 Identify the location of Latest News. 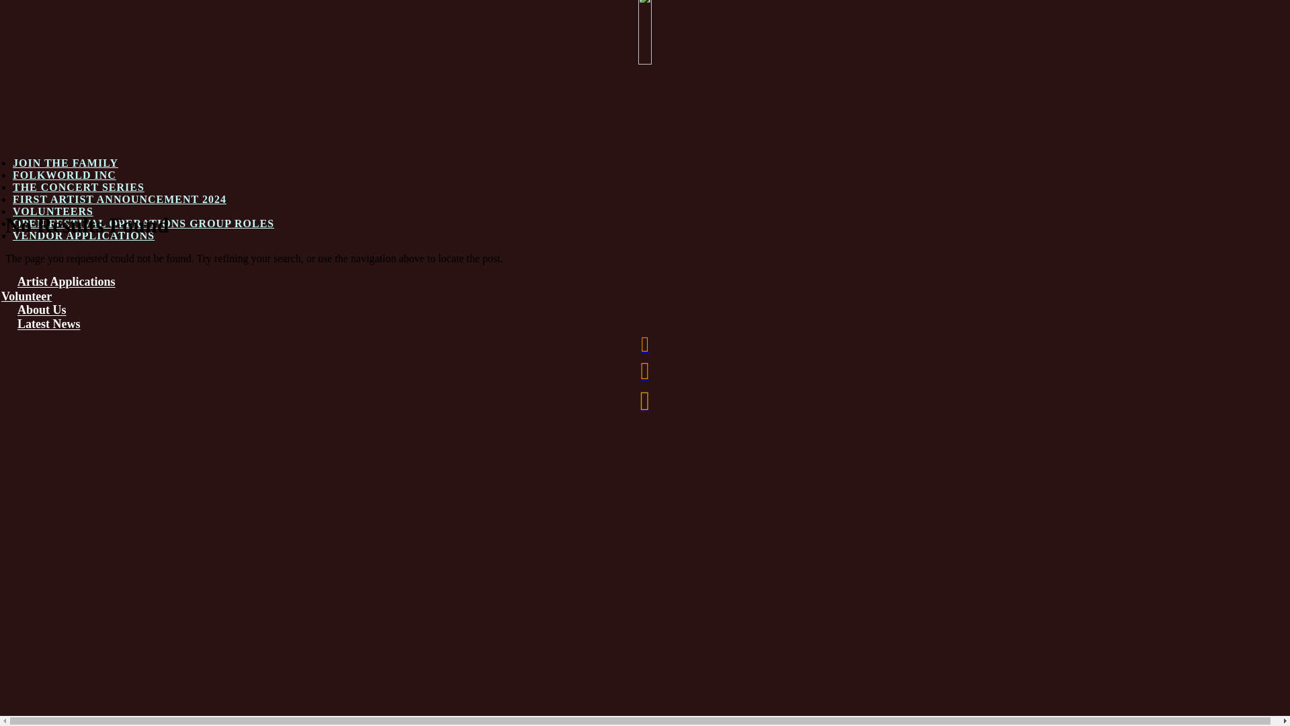
(48, 324).